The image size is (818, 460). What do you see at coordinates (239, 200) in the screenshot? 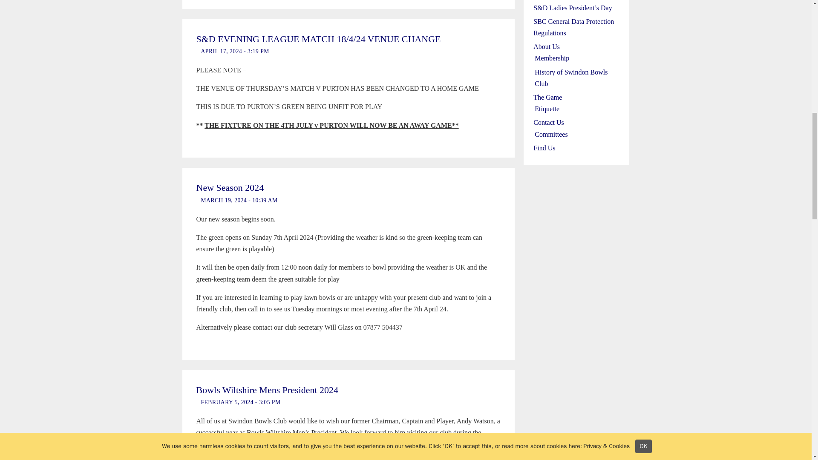
I see `MARCH 19, 2024 - 10:39 AM` at bounding box center [239, 200].